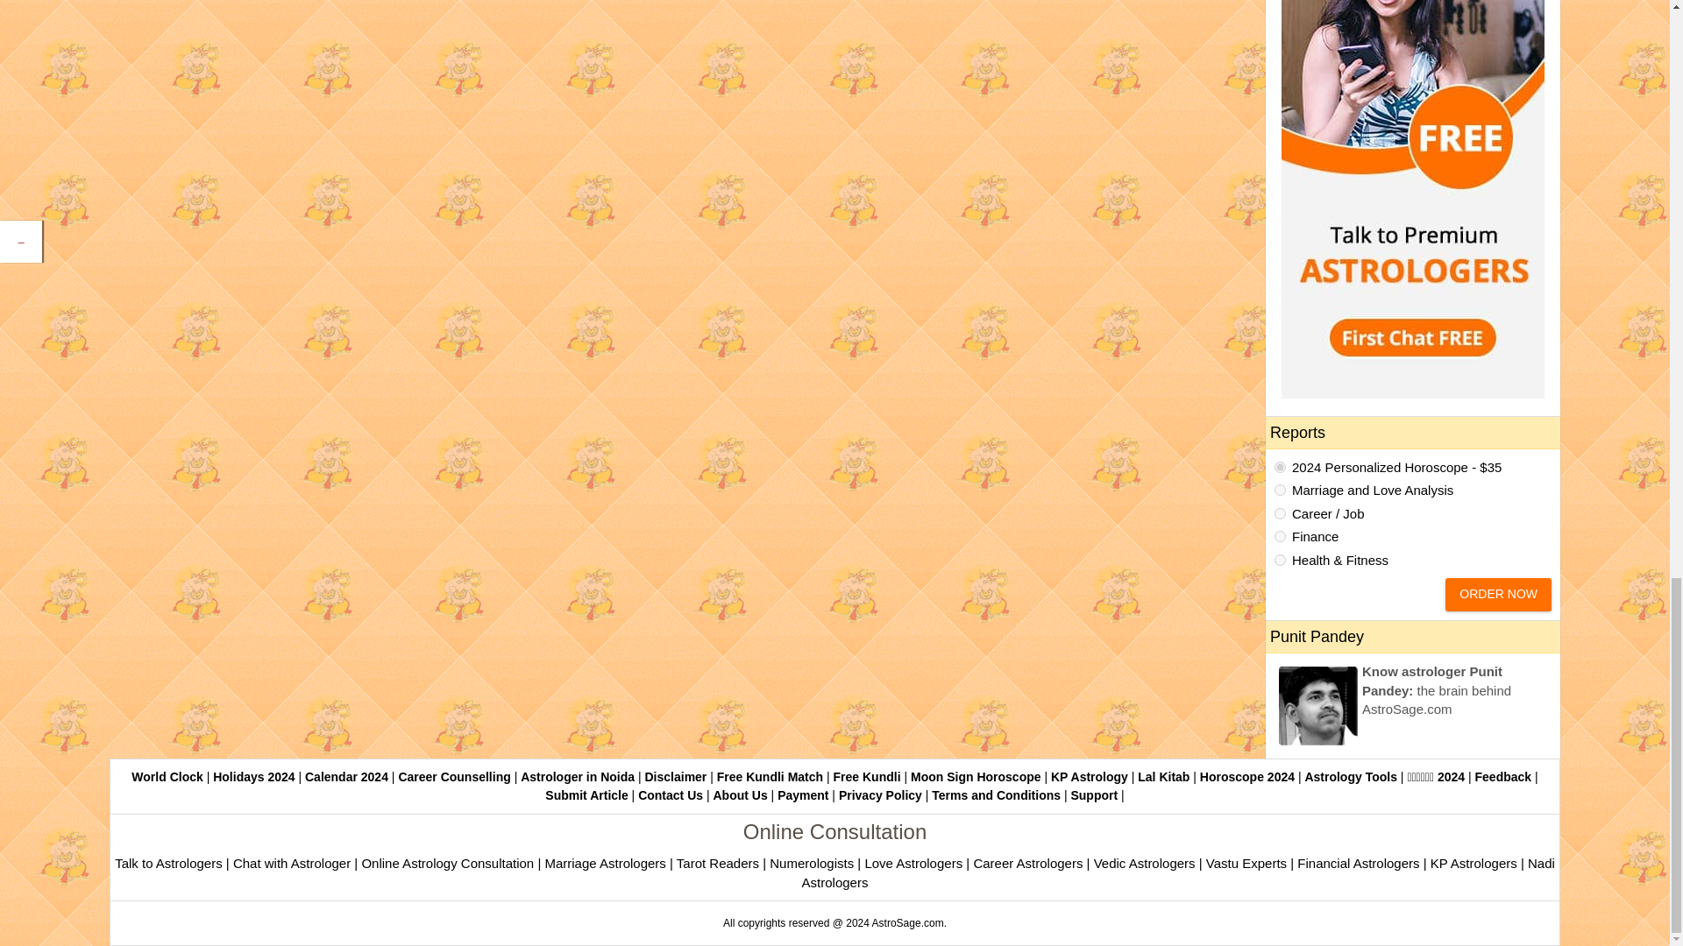 The height and width of the screenshot is (946, 1683). What do you see at coordinates (1280, 489) in the screenshot?
I see `marriage-and-love-analysis-new2` at bounding box center [1280, 489].